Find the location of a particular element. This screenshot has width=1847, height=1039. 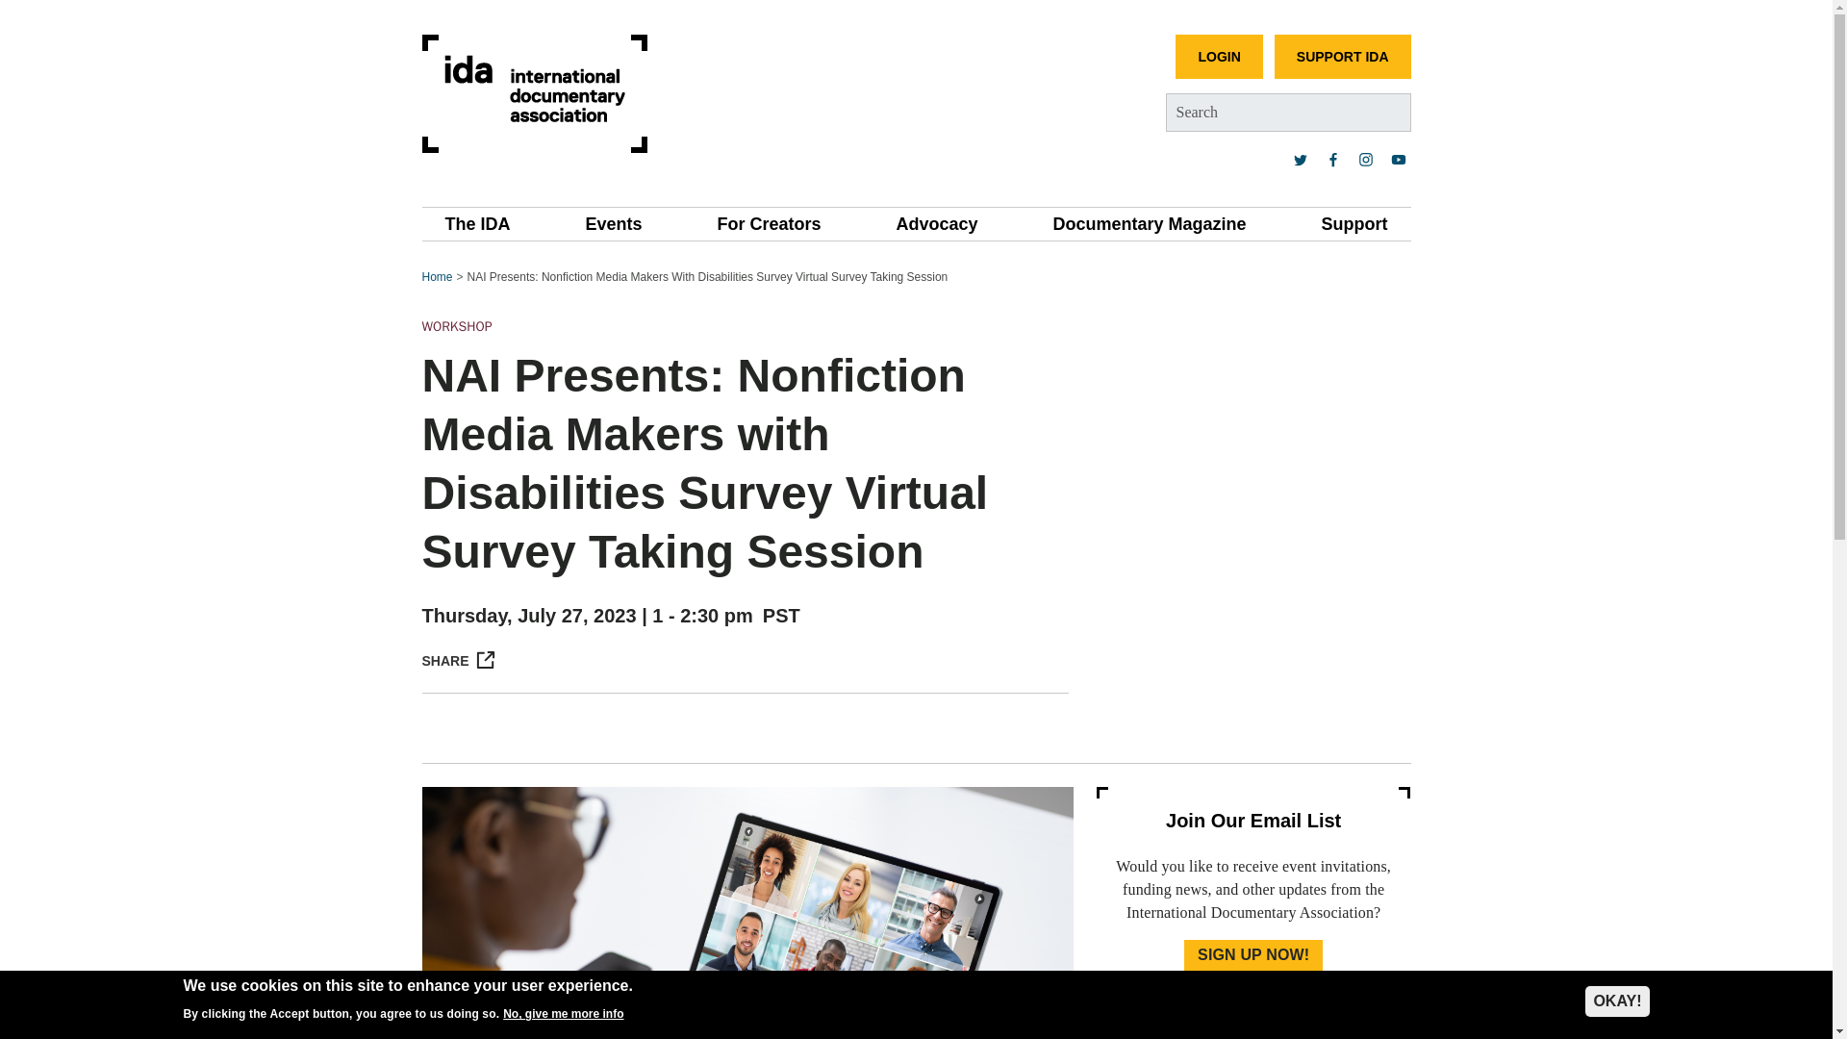

Events is located at coordinates (613, 223).